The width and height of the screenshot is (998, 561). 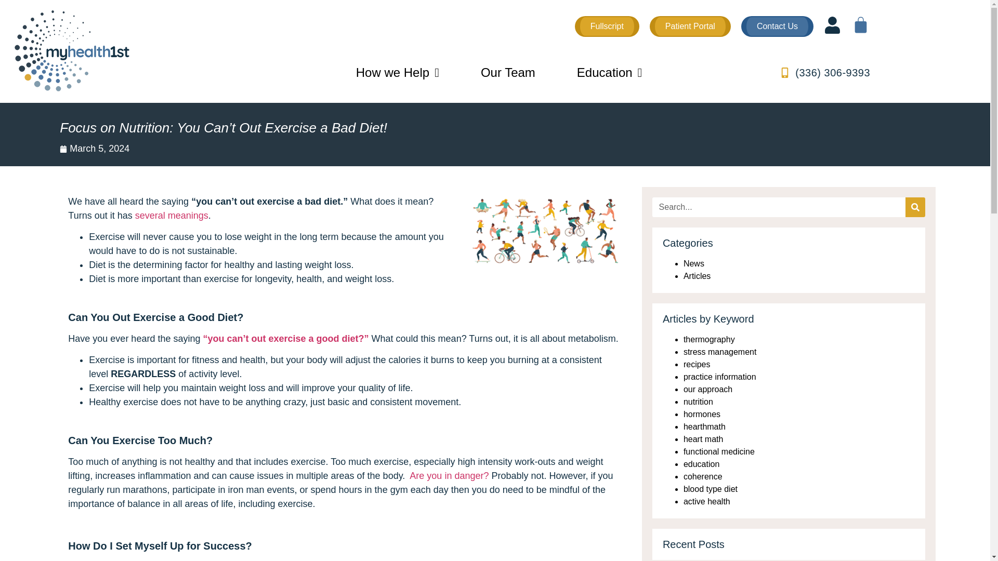 I want to click on How we Help, so click(x=397, y=73).